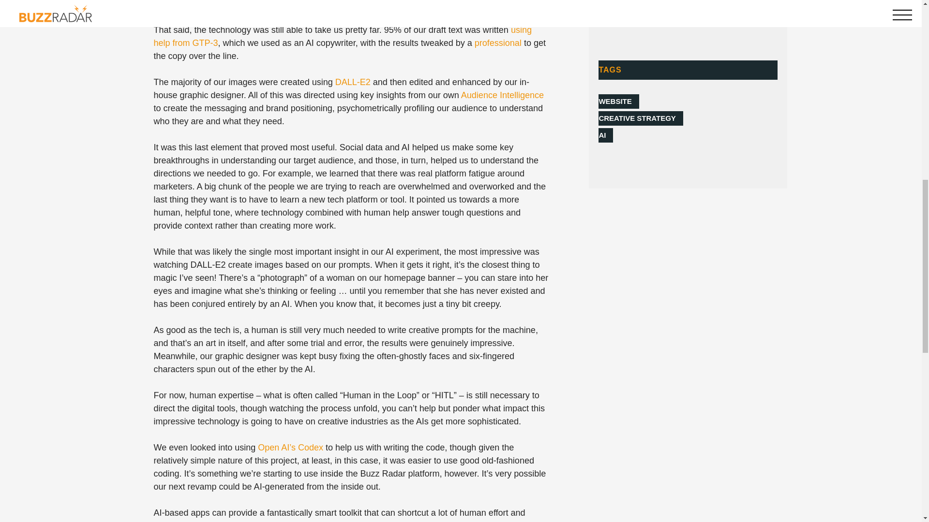  What do you see at coordinates (606, 135) in the screenshot?
I see `AI` at bounding box center [606, 135].